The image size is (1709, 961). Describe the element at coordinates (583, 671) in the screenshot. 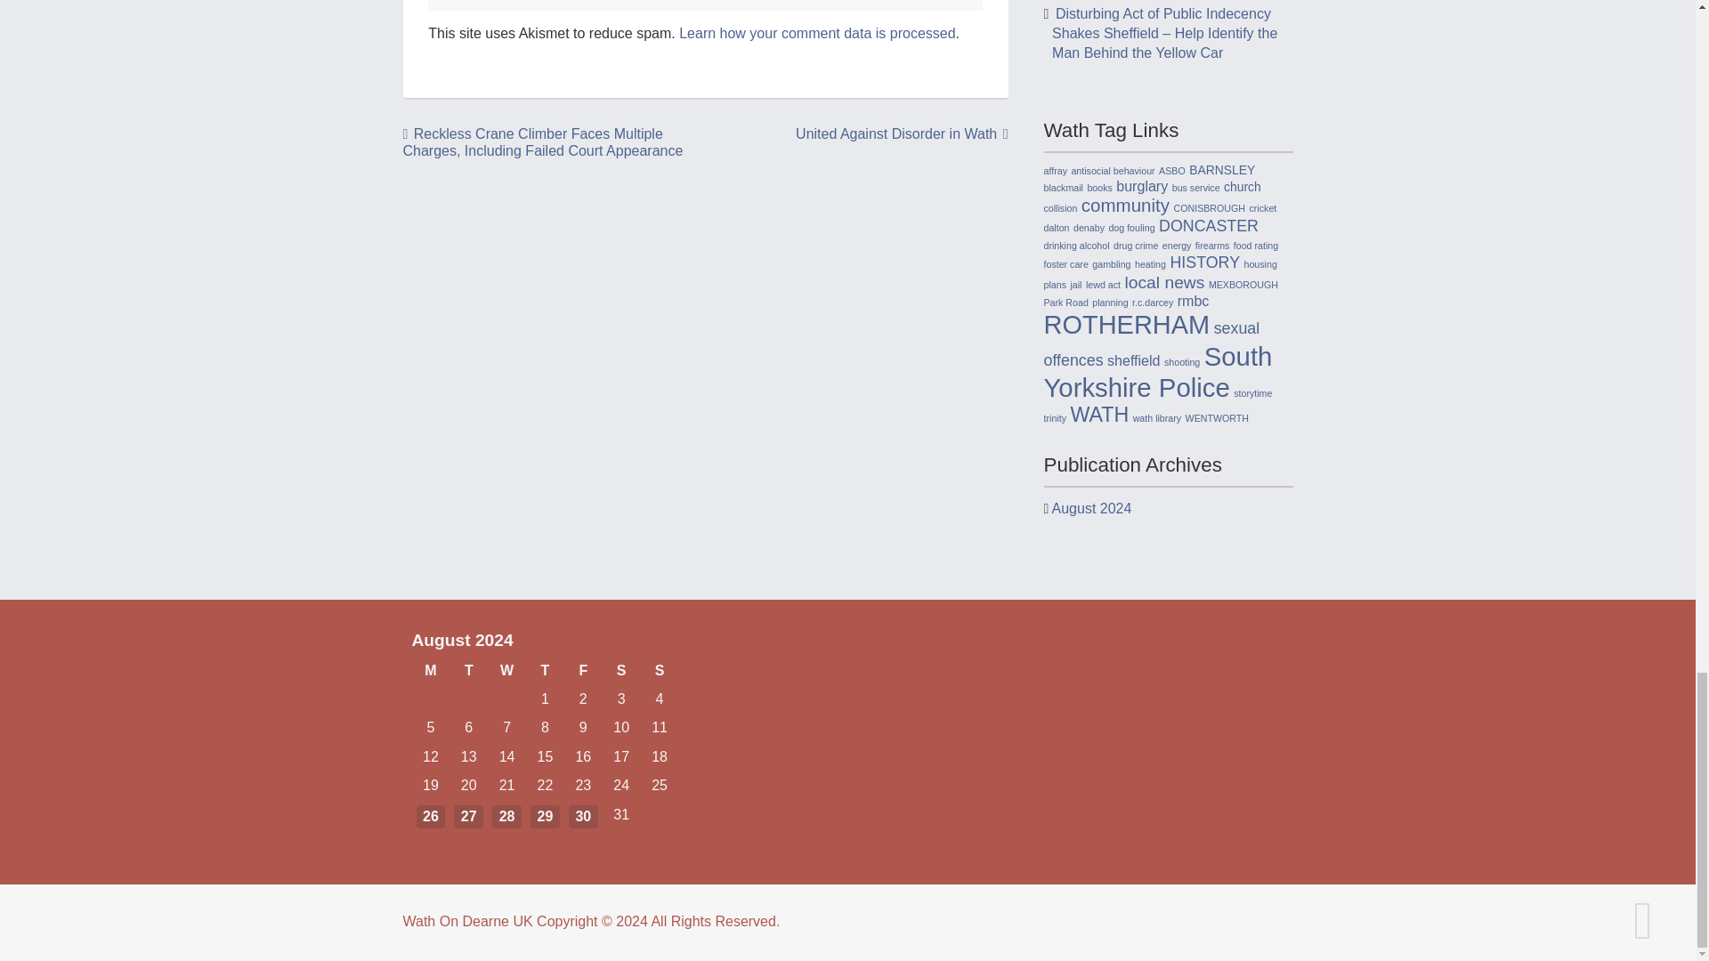

I see `Friday` at that location.